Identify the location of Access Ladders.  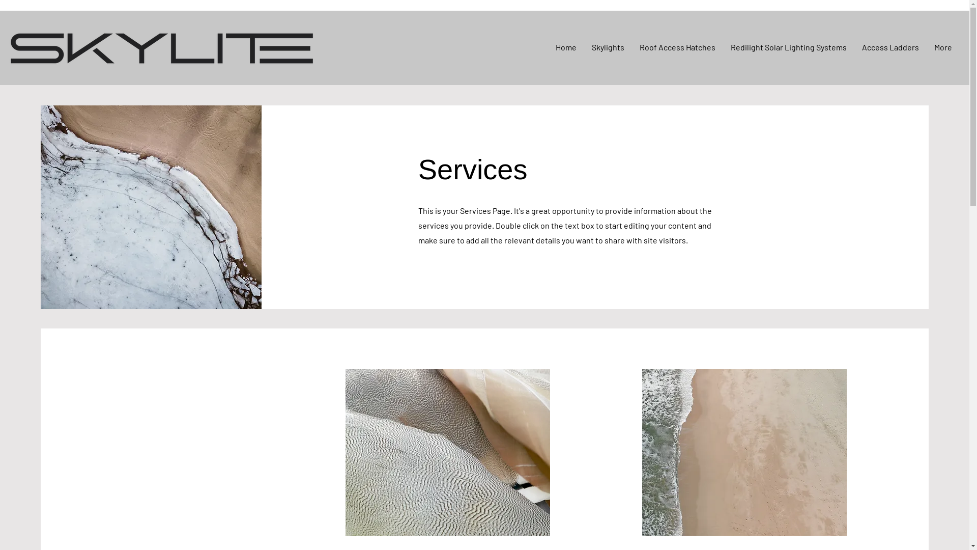
(890, 47).